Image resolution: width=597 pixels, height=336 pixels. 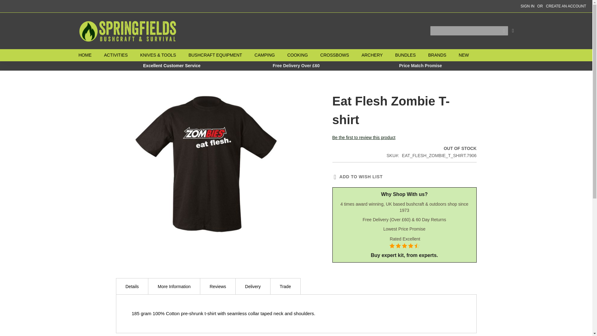 I want to click on ACTIVITIES, so click(x=116, y=55).